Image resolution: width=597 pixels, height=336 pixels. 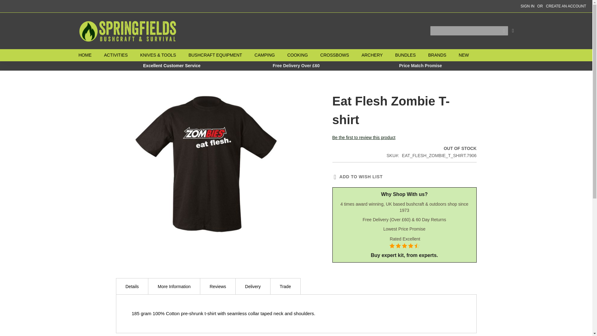 I want to click on ACTIVITIES, so click(x=116, y=55).